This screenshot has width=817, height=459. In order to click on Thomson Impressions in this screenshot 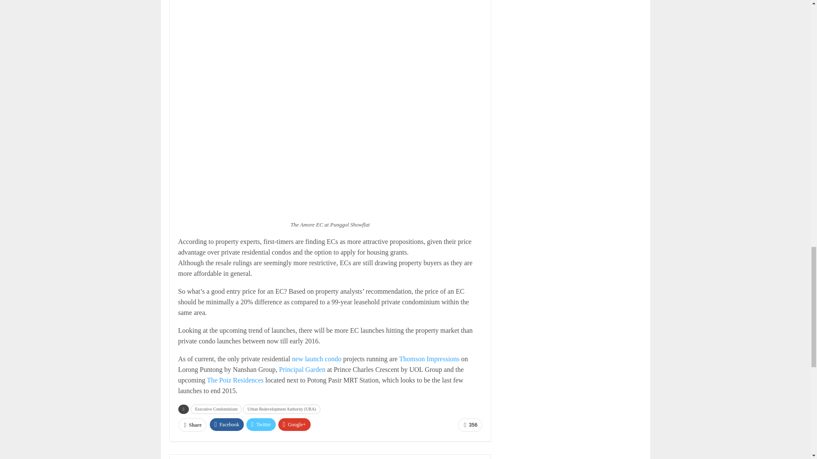, I will do `click(429, 359)`.